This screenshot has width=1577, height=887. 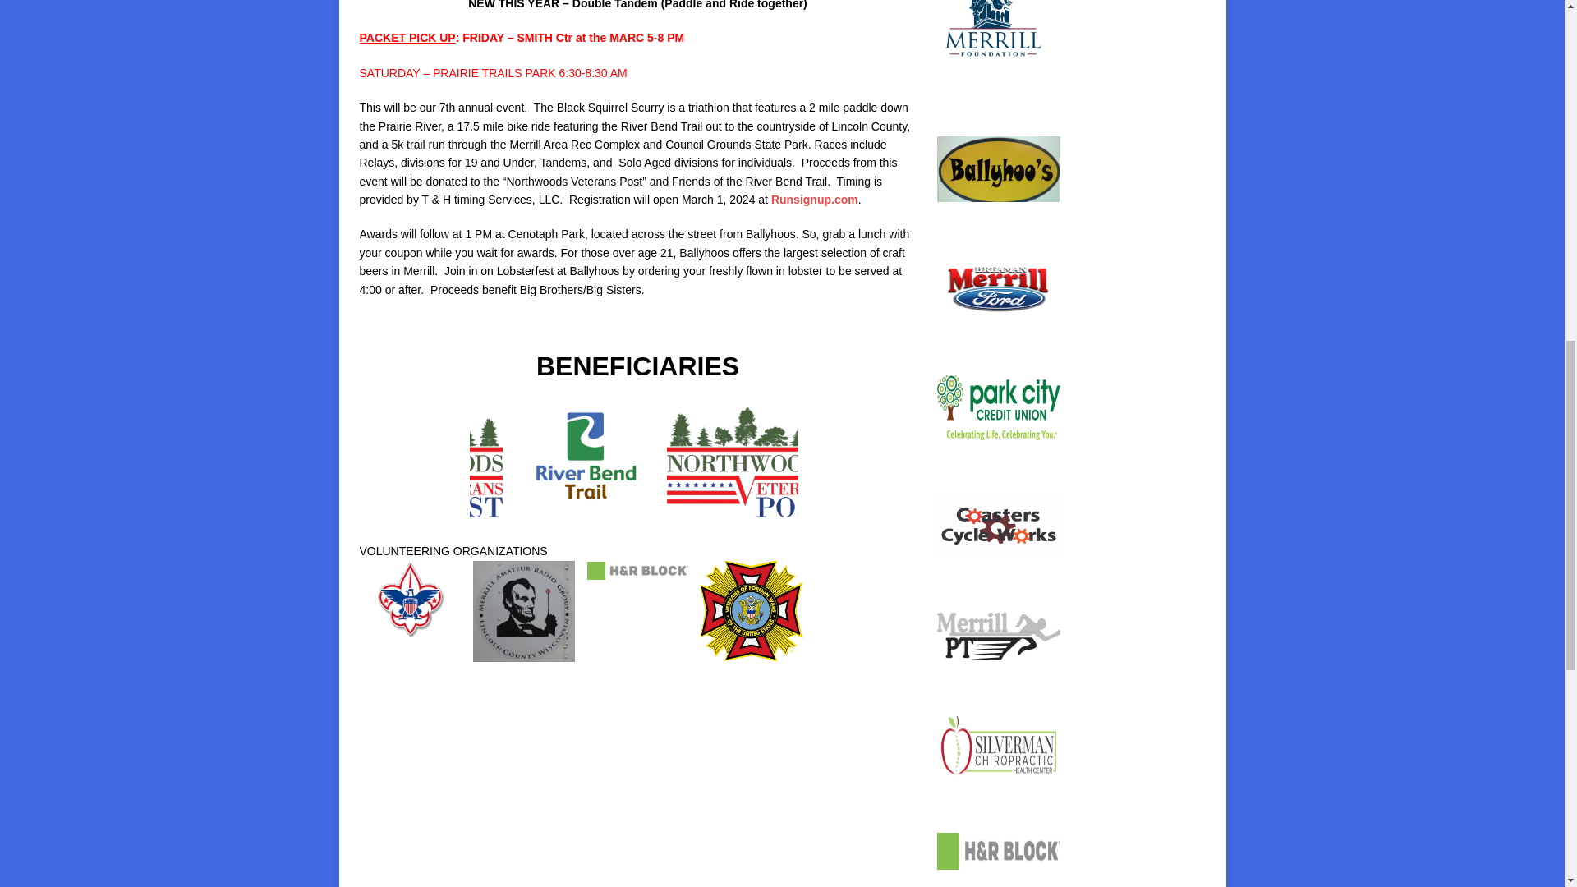 I want to click on Northwoods Veterans Post, so click(x=421, y=462).